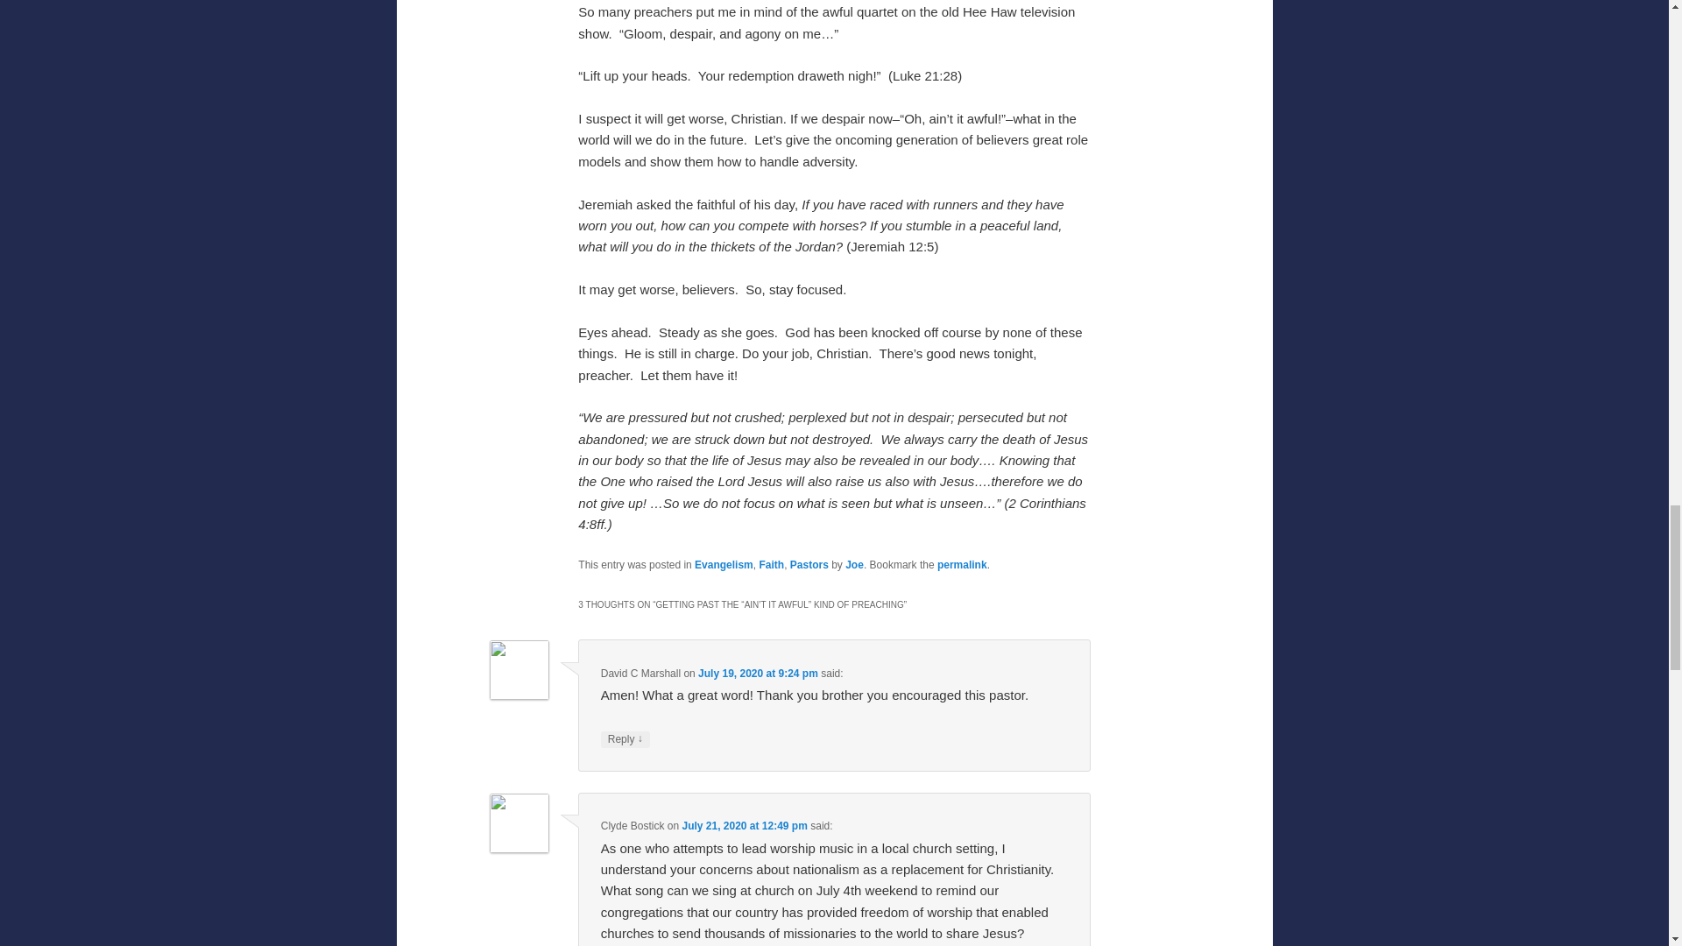 This screenshot has height=946, width=1682. What do you see at coordinates (962, 565) in the screenshot?
I see `permalink` at bounding box center [962, 565].